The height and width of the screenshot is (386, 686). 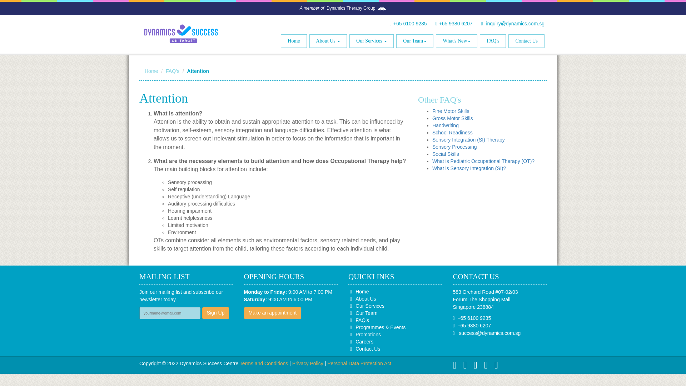 What do you see at coordinates (457, 367) in the screenshot?
I see `YouTube` at bounding box center [457, 367].